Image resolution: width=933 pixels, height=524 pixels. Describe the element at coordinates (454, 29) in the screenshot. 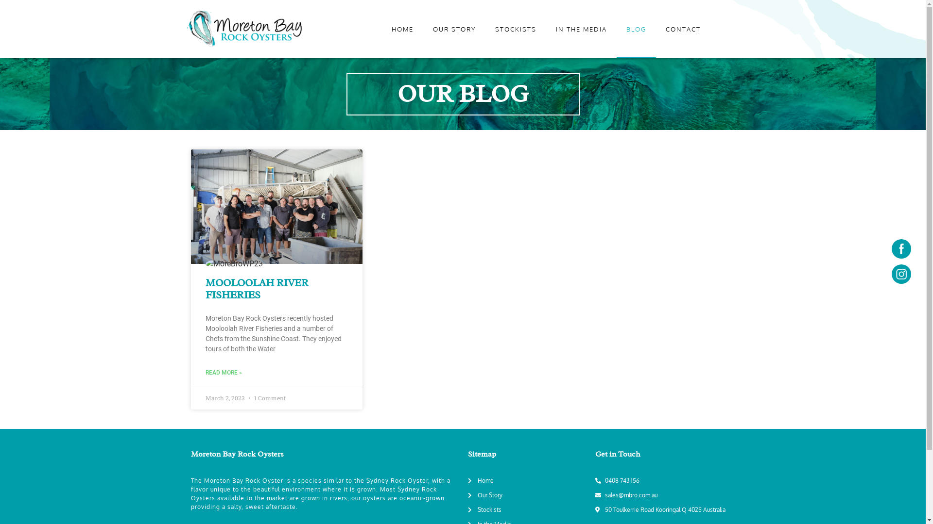

I see `OUR STORY` at that location.